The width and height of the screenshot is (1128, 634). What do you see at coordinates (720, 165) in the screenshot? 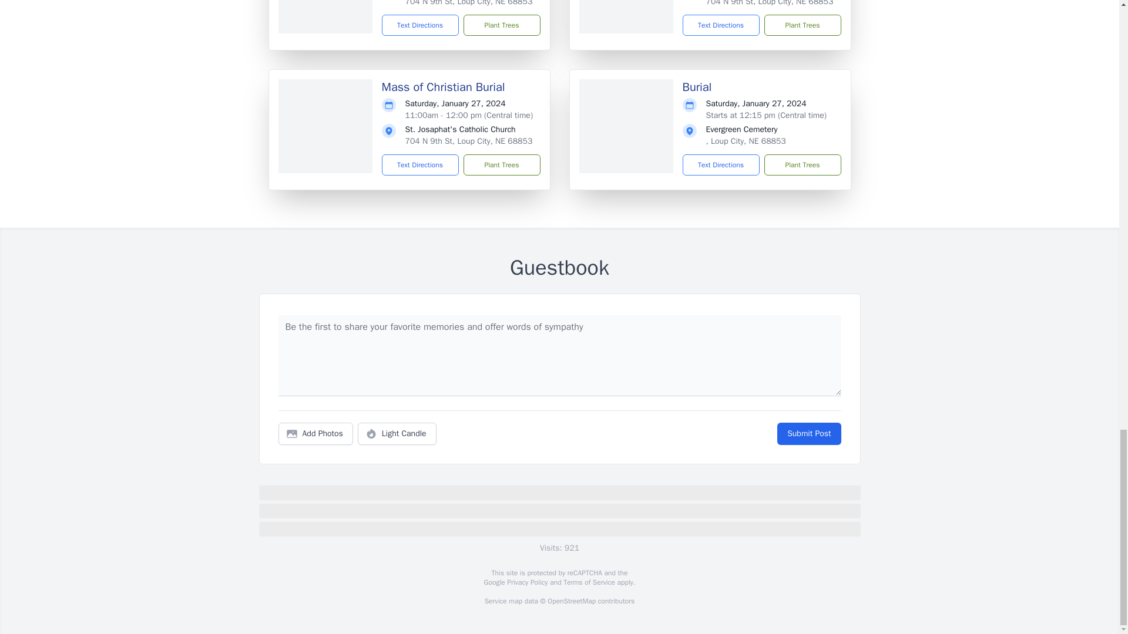
I see `Text Directions` at bounding box center [720, 165].